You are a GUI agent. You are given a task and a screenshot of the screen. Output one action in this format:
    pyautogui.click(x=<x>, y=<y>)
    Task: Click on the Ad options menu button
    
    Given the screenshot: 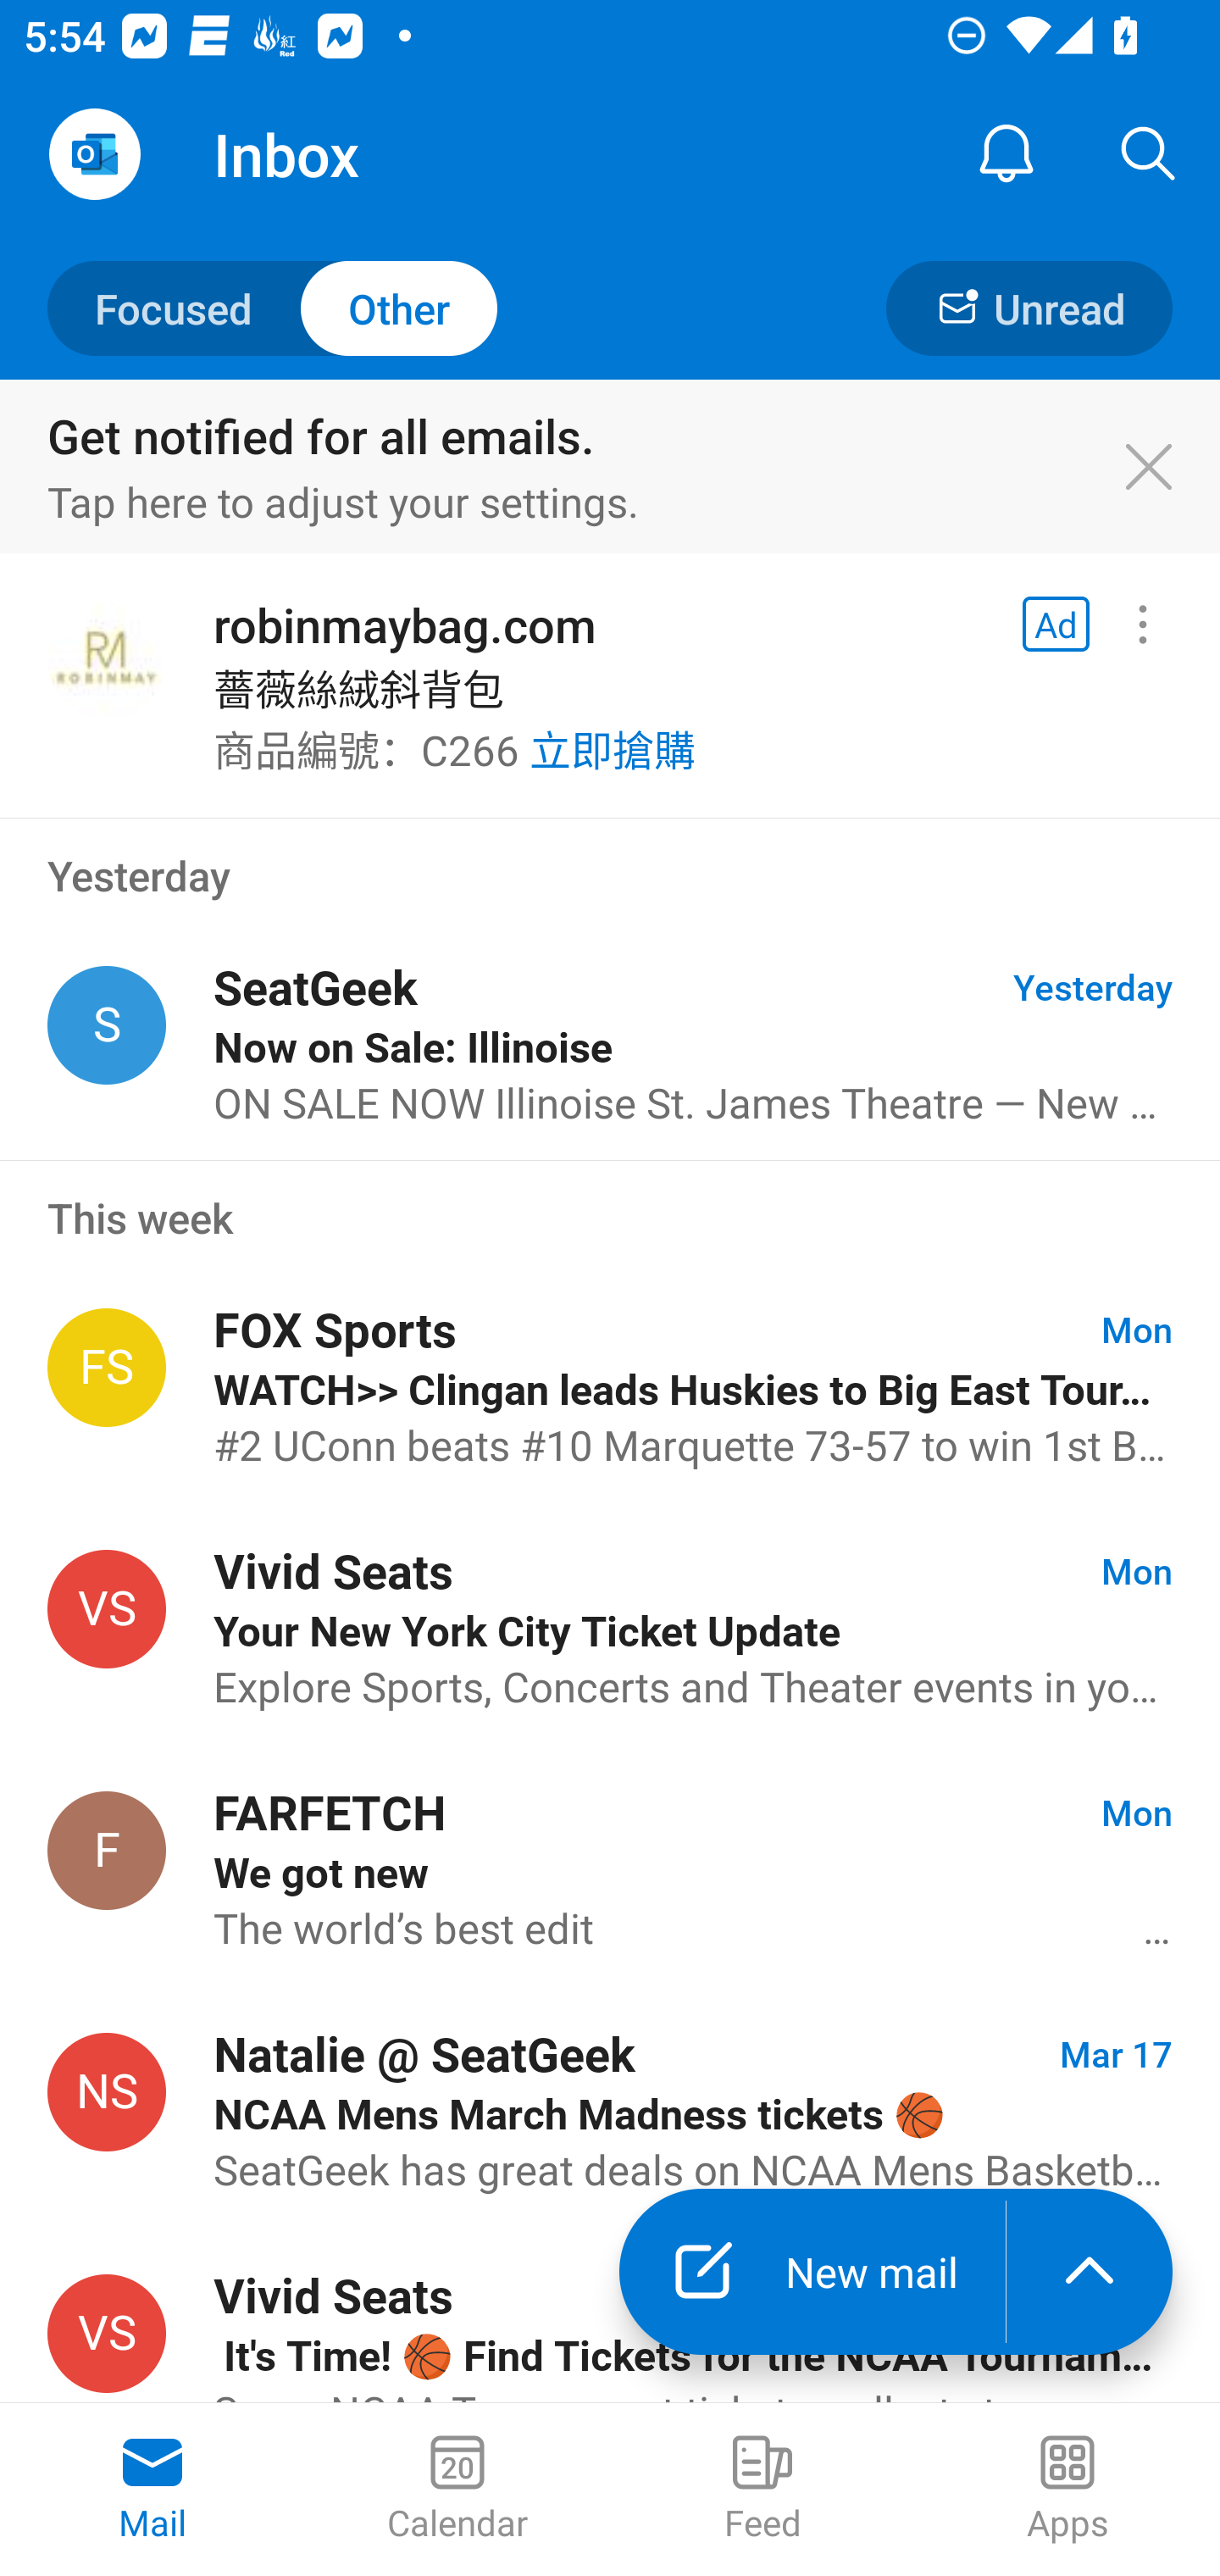 What is the action you would take?
    pyautogui.click(x=1142, y=625)
    